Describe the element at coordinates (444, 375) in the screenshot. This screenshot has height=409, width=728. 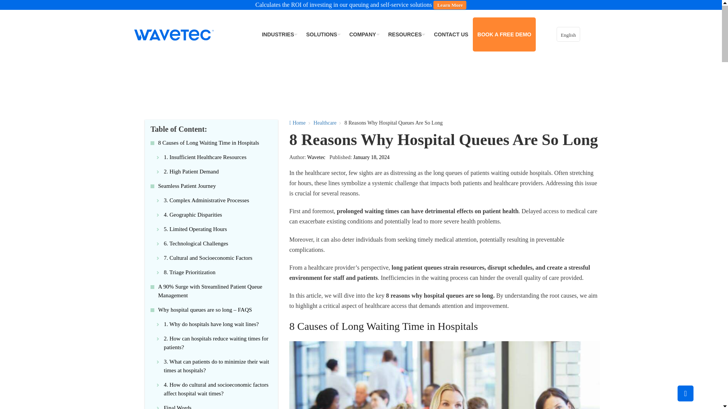
I see `8 Reasons Why Hospital Queues Are So Long 1` at that location.